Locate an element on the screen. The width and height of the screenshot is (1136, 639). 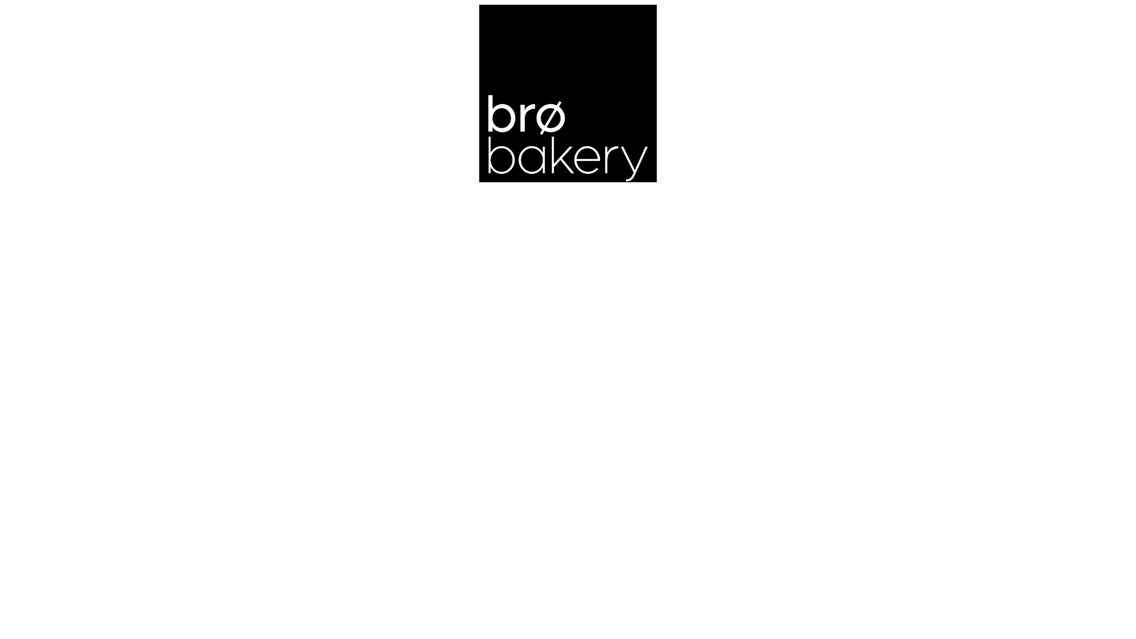
Bro Backery is located at coordinates (568, 93).